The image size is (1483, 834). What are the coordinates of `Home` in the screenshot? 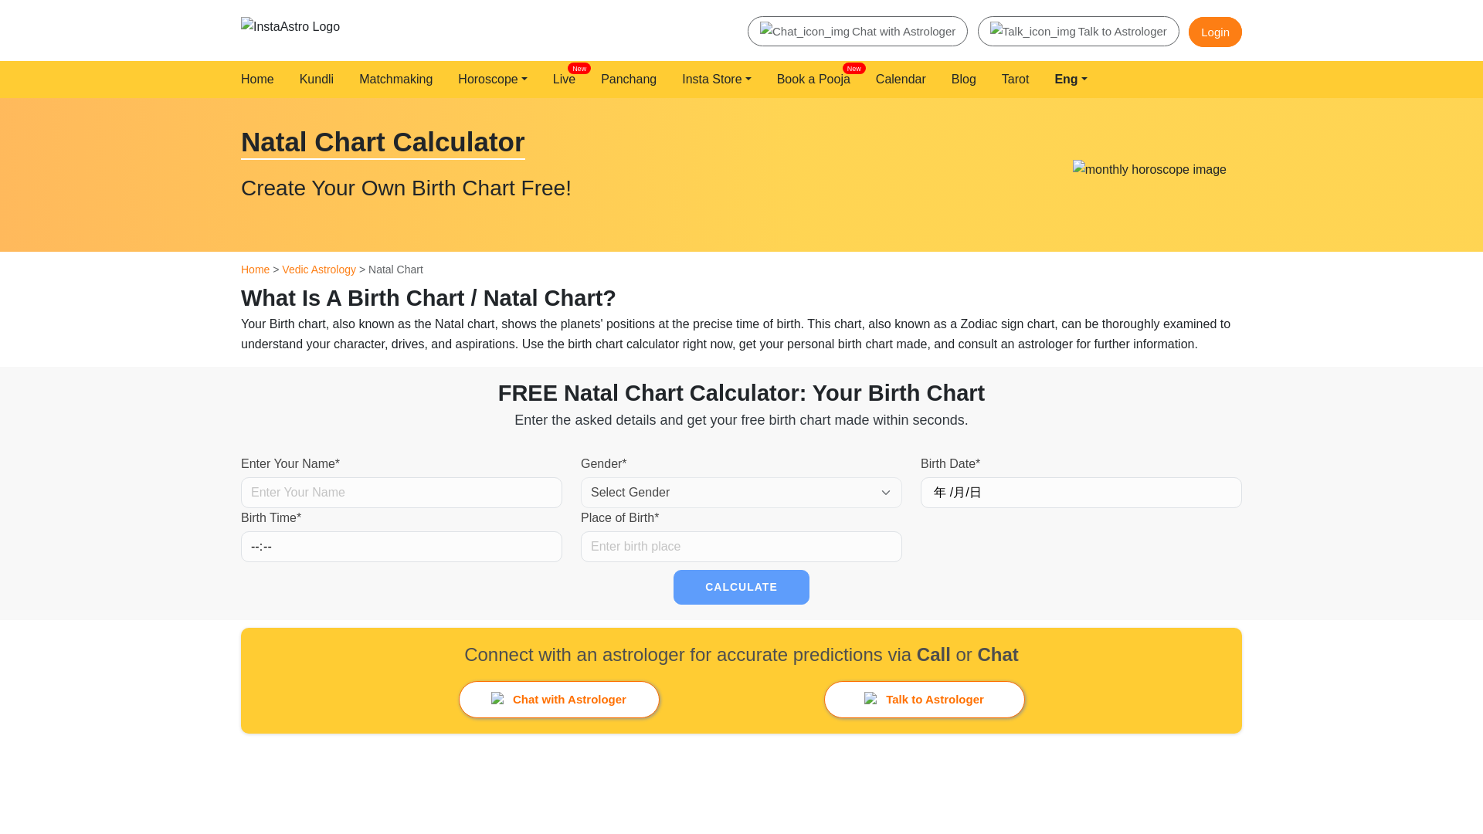 It's located at (399, 80).